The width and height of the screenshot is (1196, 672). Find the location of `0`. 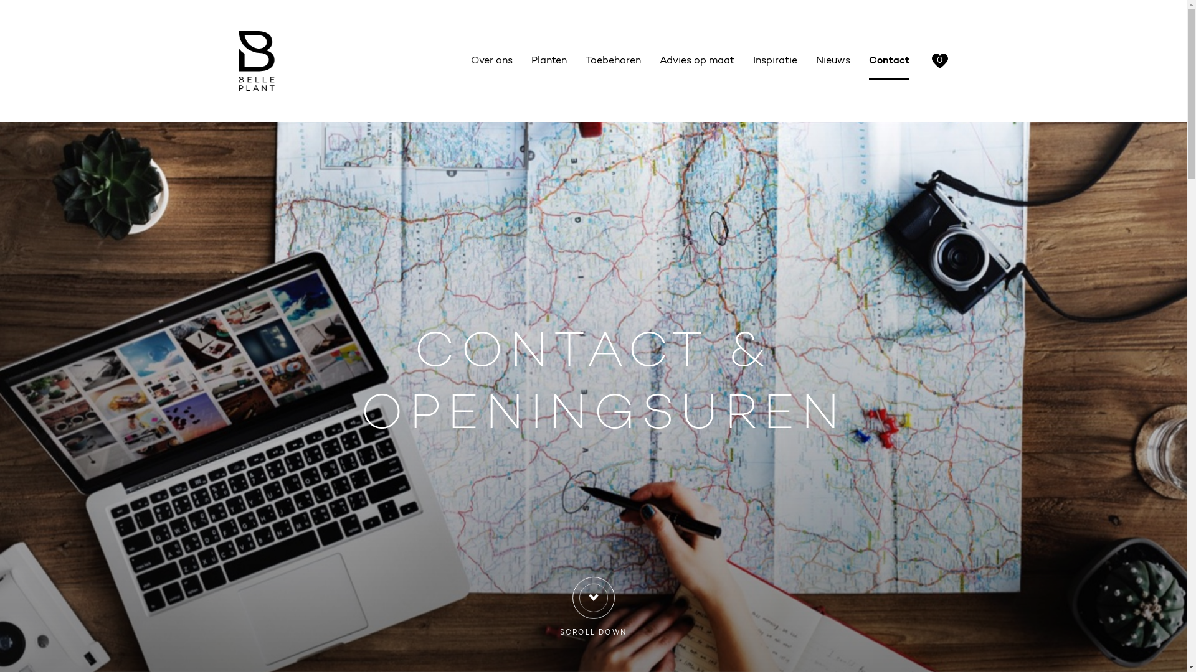

0 is located at coordinates (940, 61).